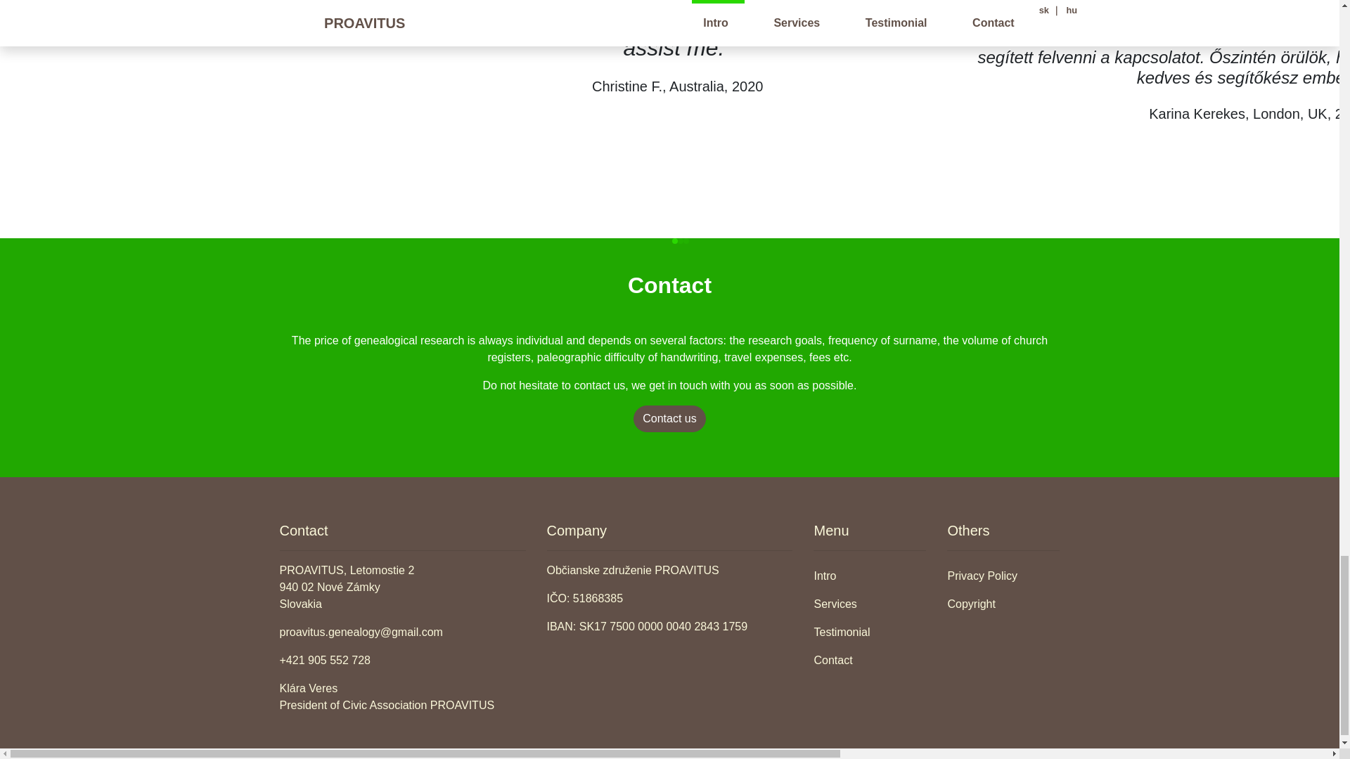 This screenshot has width=1350, height=759. I want to click on Testimonial, so click(870, 632).